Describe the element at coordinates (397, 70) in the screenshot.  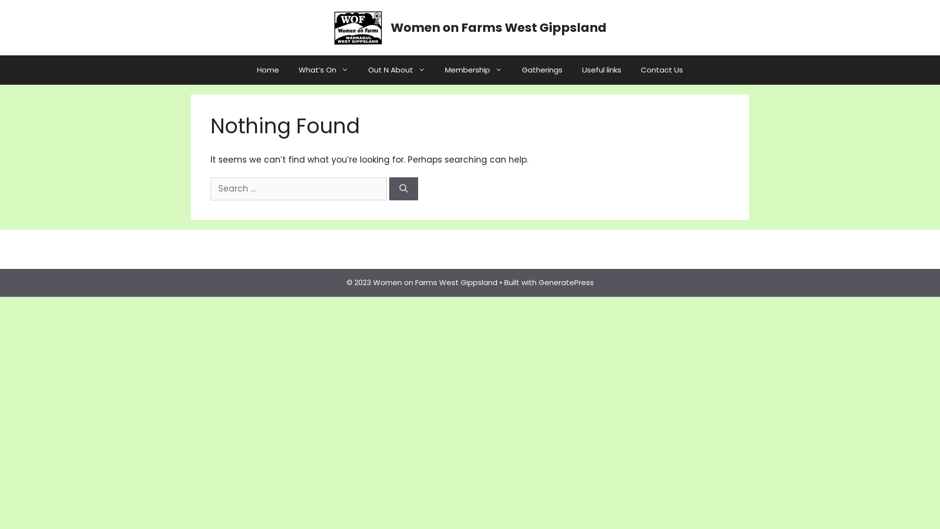
I see `Out N About` at that location.